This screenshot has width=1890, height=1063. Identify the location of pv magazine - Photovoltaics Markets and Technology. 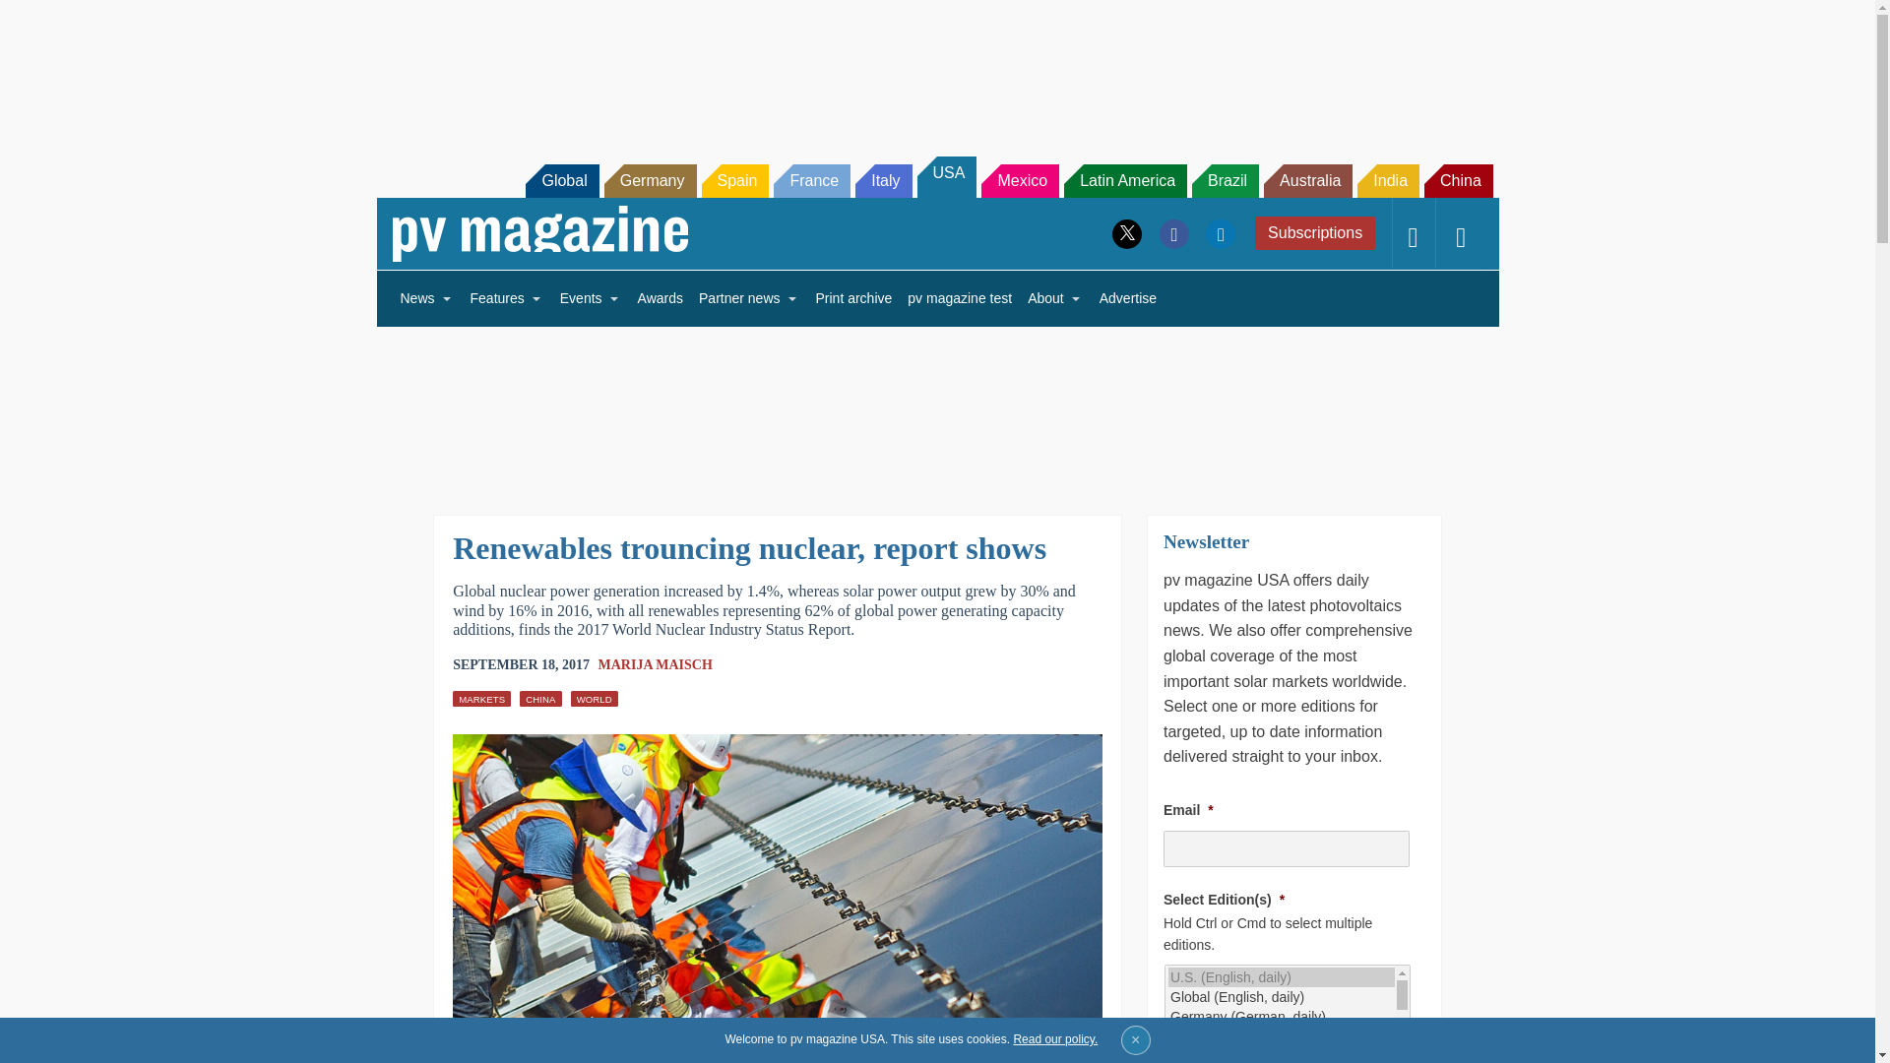
(539, 233).